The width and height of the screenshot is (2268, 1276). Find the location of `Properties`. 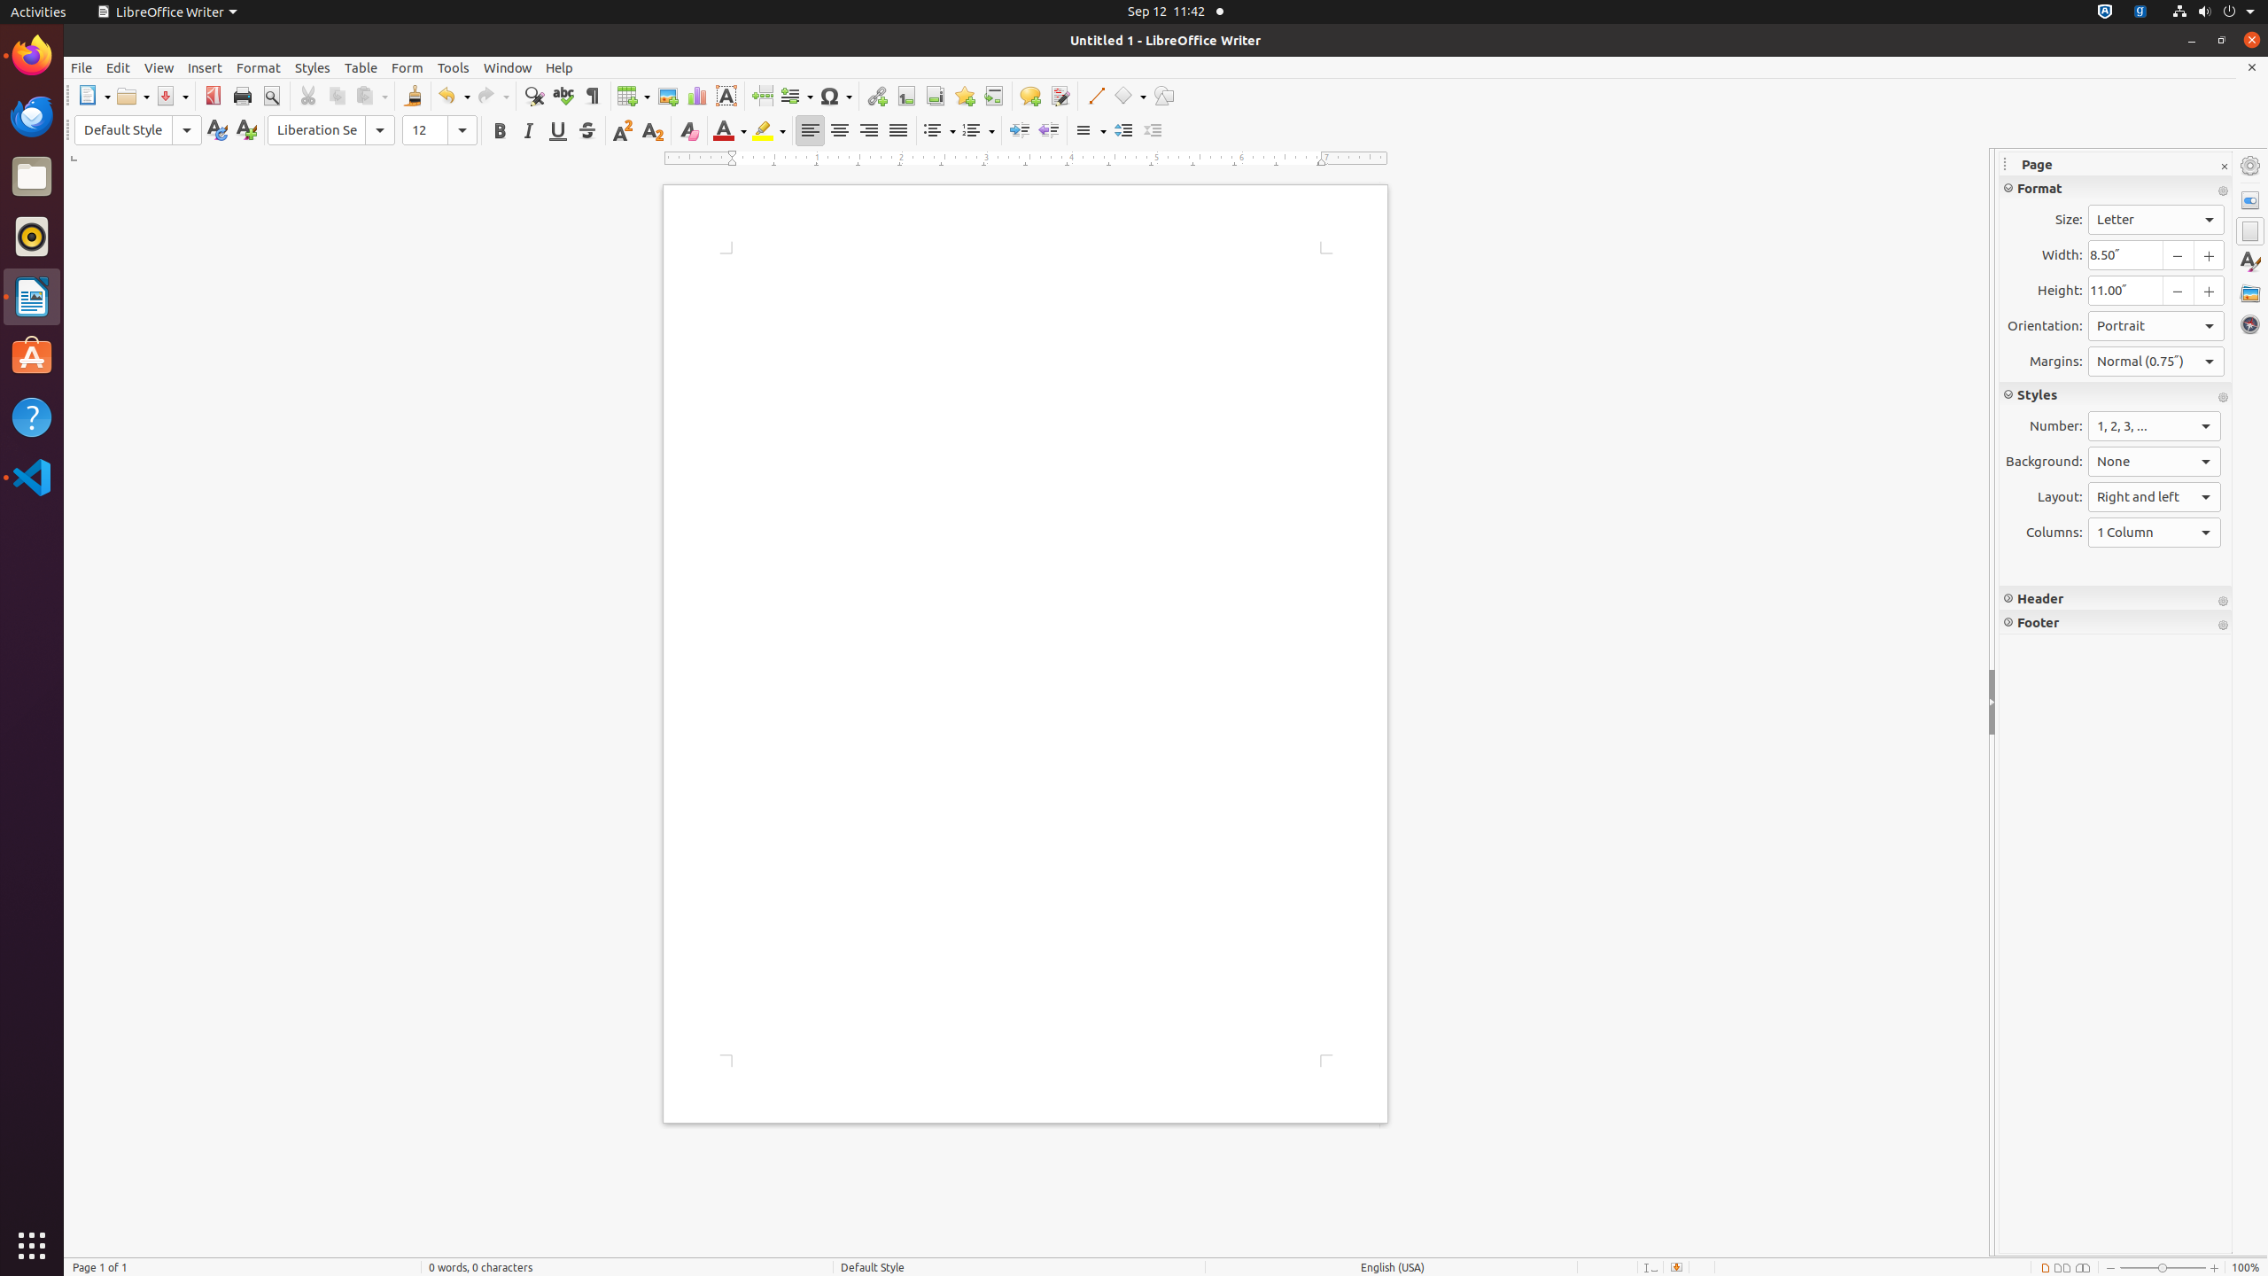

Properties is located at coordinates (2250, 200).